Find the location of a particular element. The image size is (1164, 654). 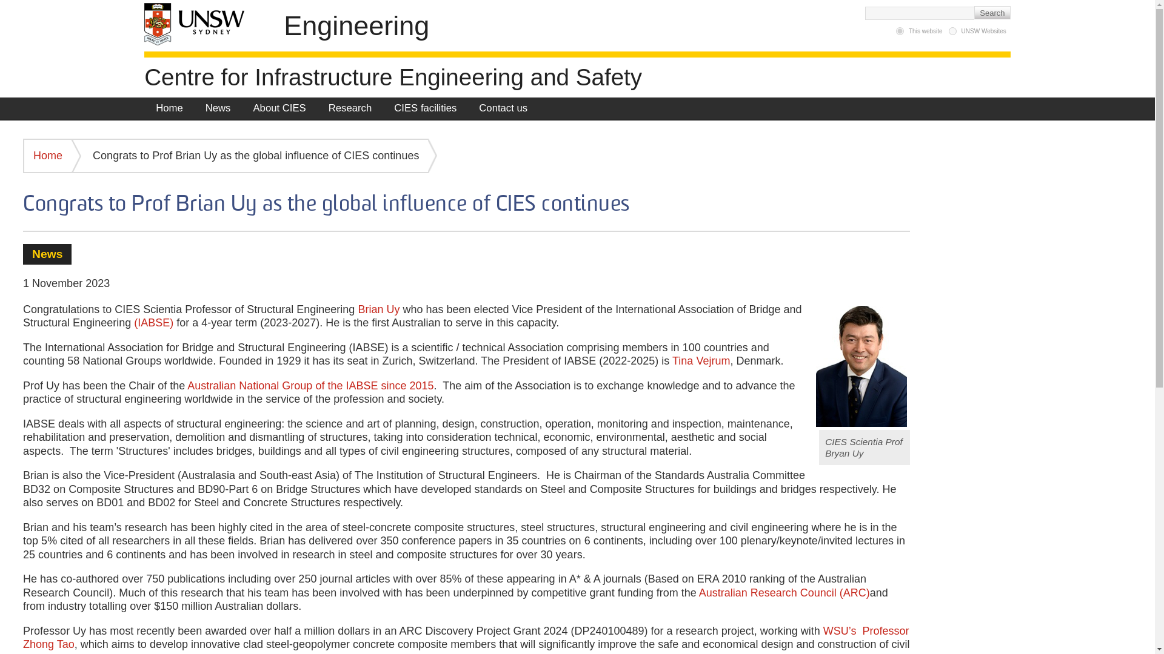

About CIES is located at coordinates (279, 108).